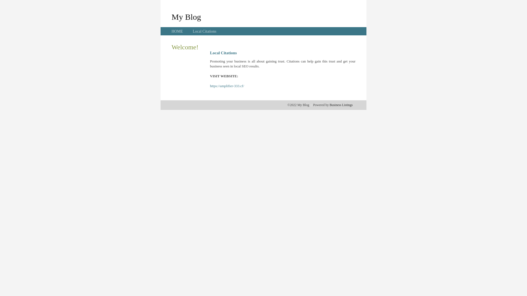 The width and height of the screenshot is (527, 296). Describe the element at coordinates (341, 105) in the screenshot. I see `Business Listings` at that location.